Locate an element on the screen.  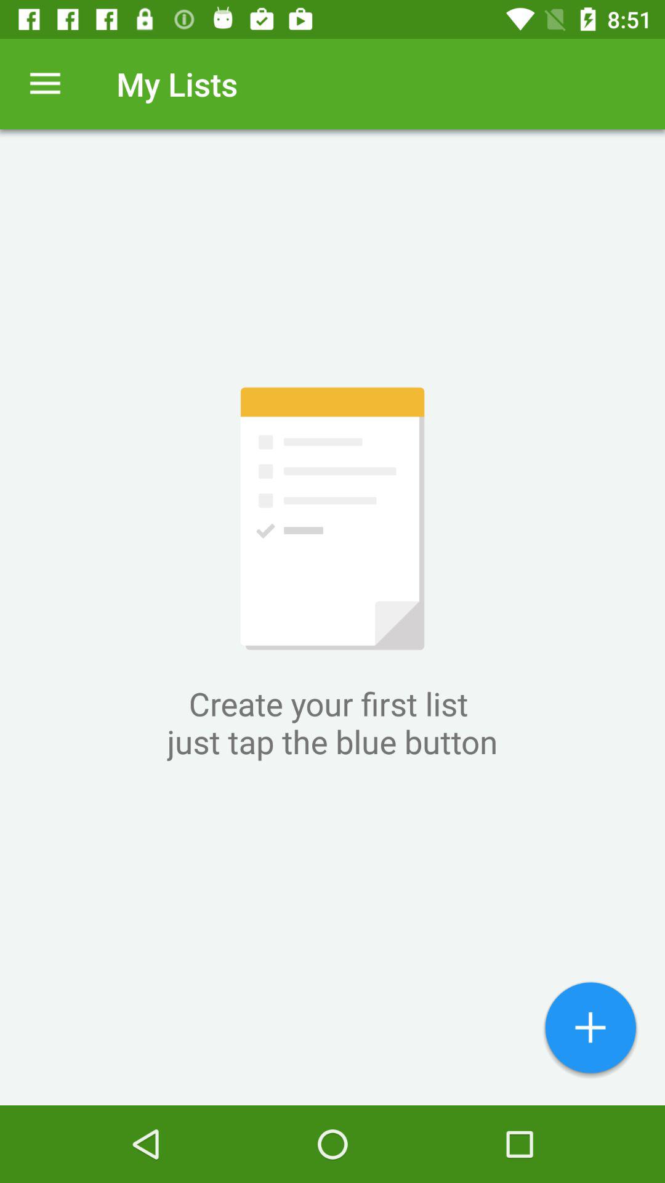
click the icon next to my lists item is located at coordinates (45, 84).